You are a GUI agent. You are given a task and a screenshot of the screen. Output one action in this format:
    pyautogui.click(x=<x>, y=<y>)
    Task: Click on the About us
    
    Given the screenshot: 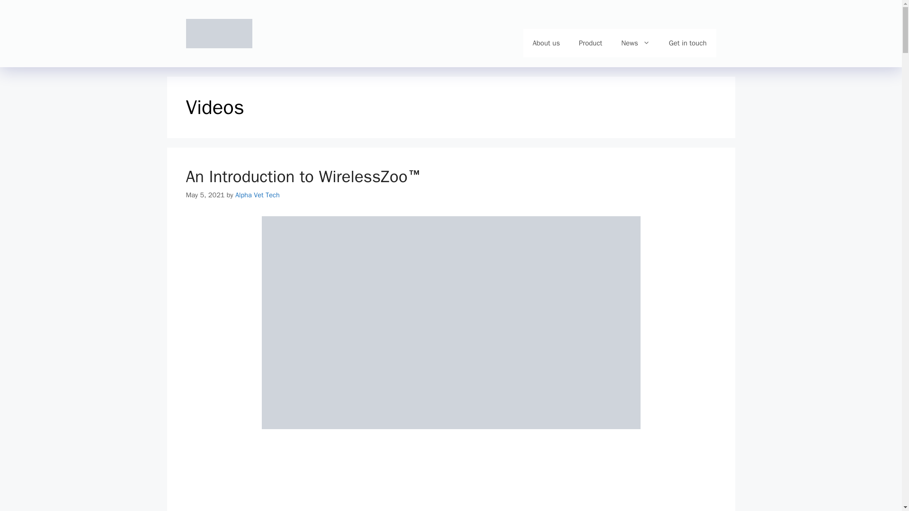 What is the action you would take?
    pyautogui.click(x=546, y=43)
    